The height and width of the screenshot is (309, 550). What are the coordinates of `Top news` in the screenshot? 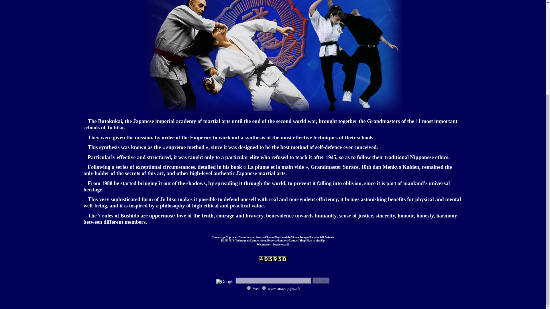 It's located at (232, 237).